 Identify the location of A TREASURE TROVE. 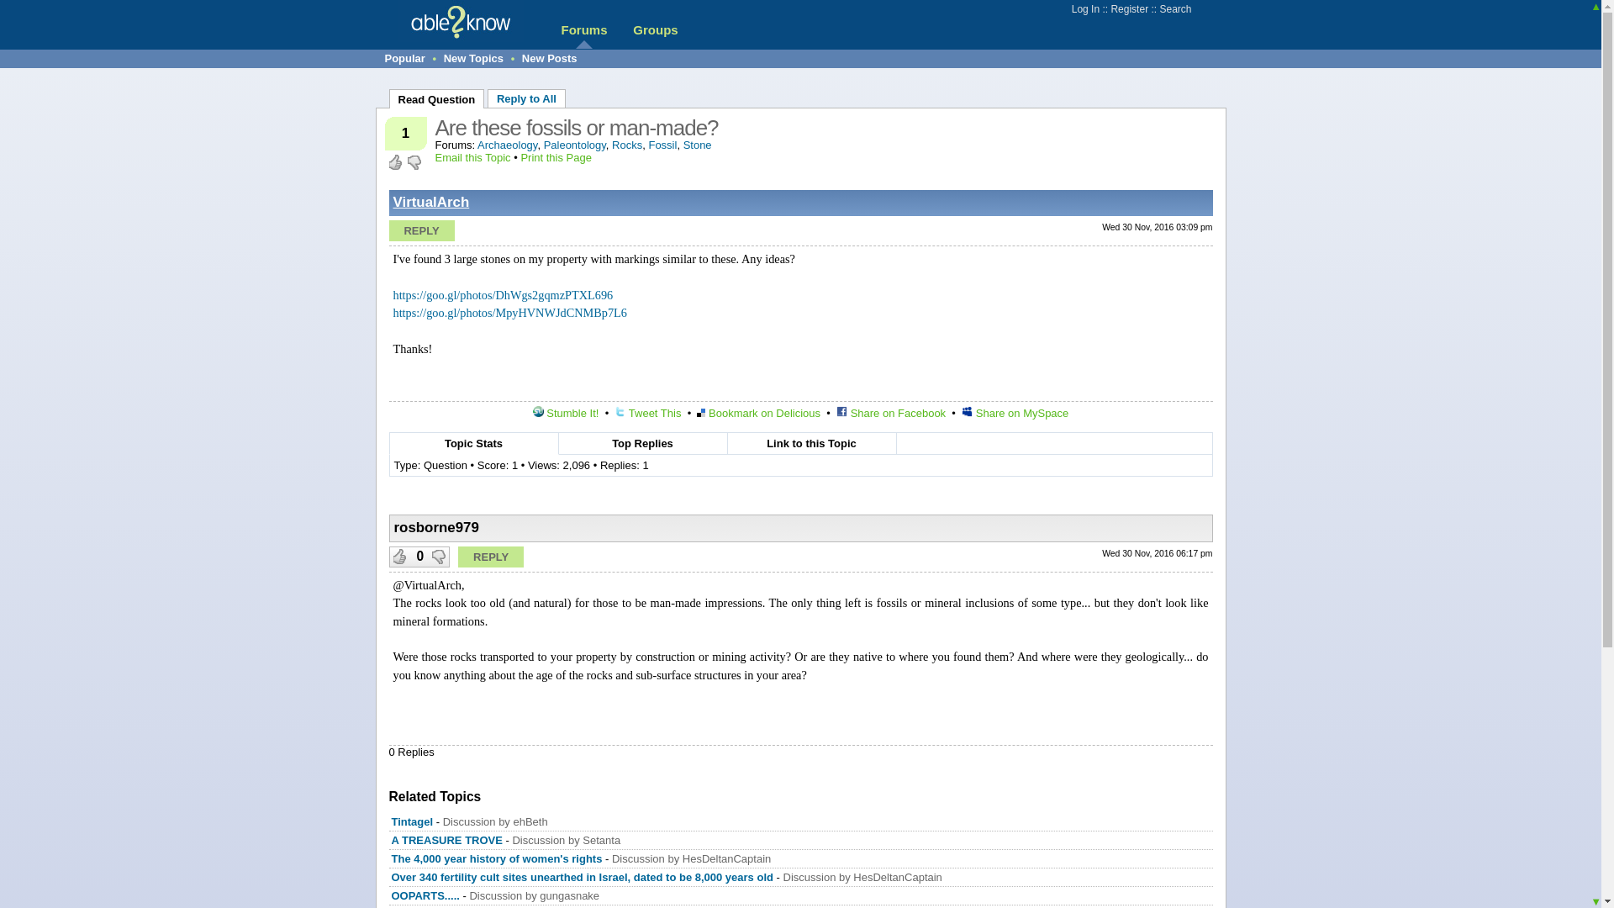
(447, 840).